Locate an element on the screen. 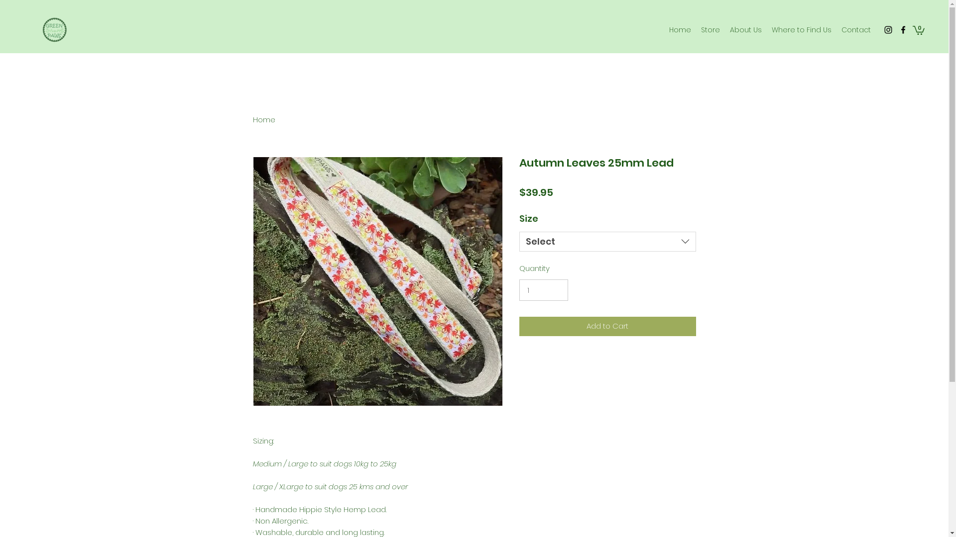 This screenshot has width=956, height=537. Home is located at coordinates (680, 30).